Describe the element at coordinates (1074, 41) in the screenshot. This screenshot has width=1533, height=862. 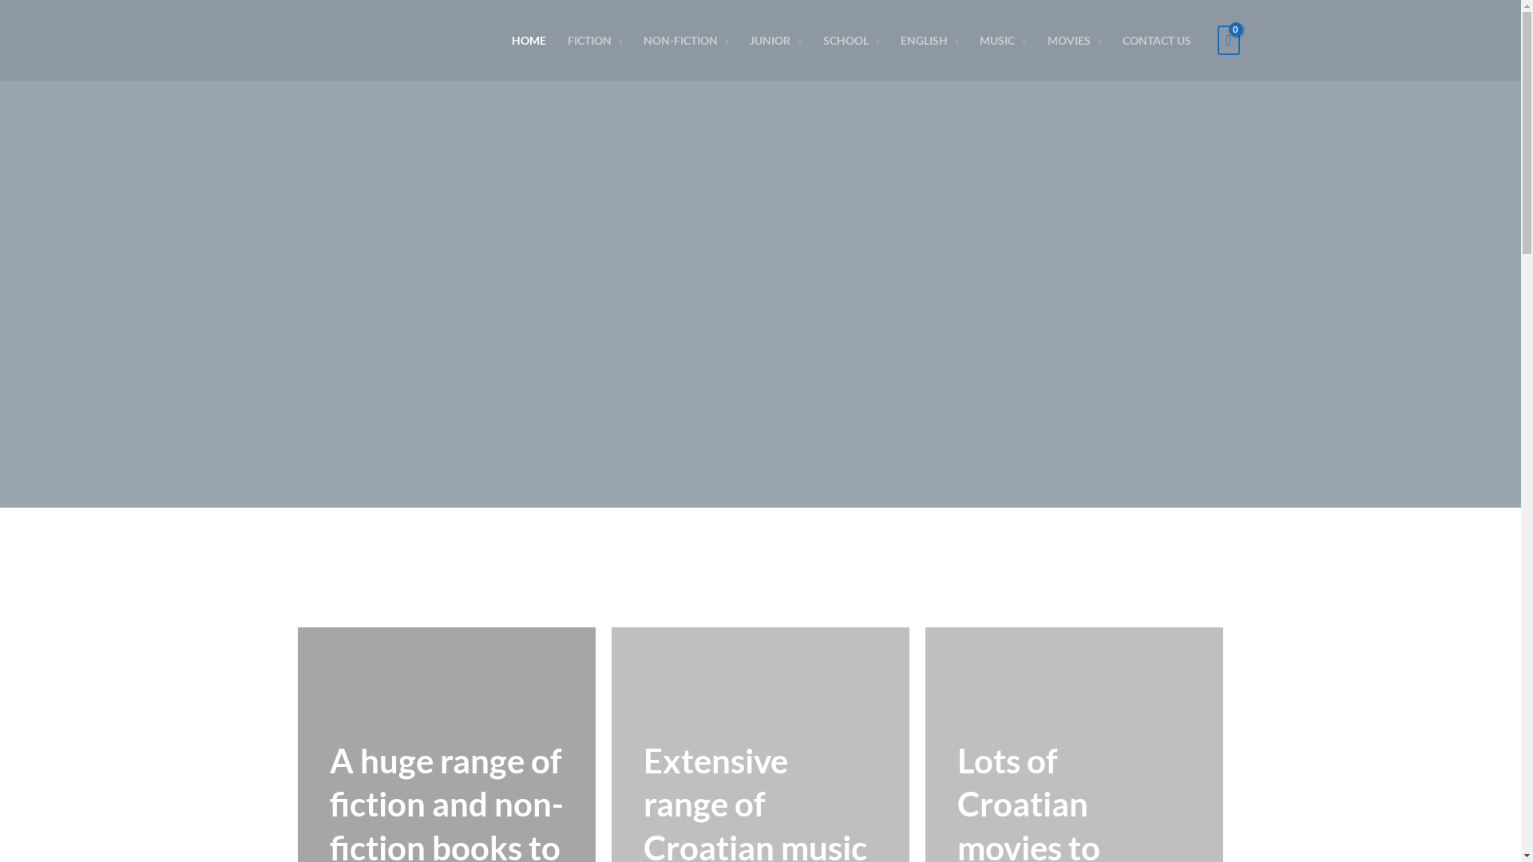
I see `MOVIES` at that location.